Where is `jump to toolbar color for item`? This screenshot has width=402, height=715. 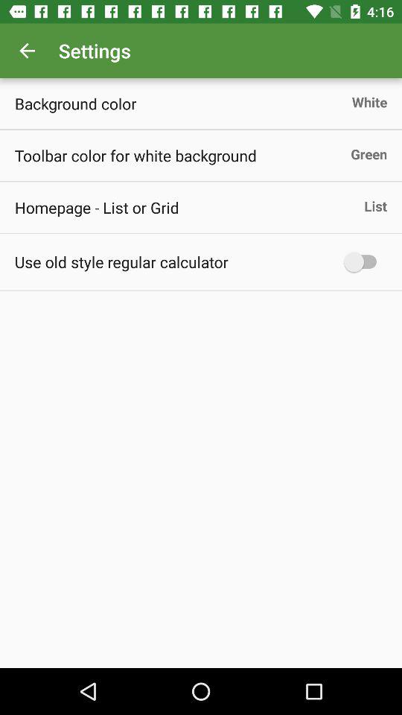 jump to toolbar color for item is located at coordinates (135, 155).